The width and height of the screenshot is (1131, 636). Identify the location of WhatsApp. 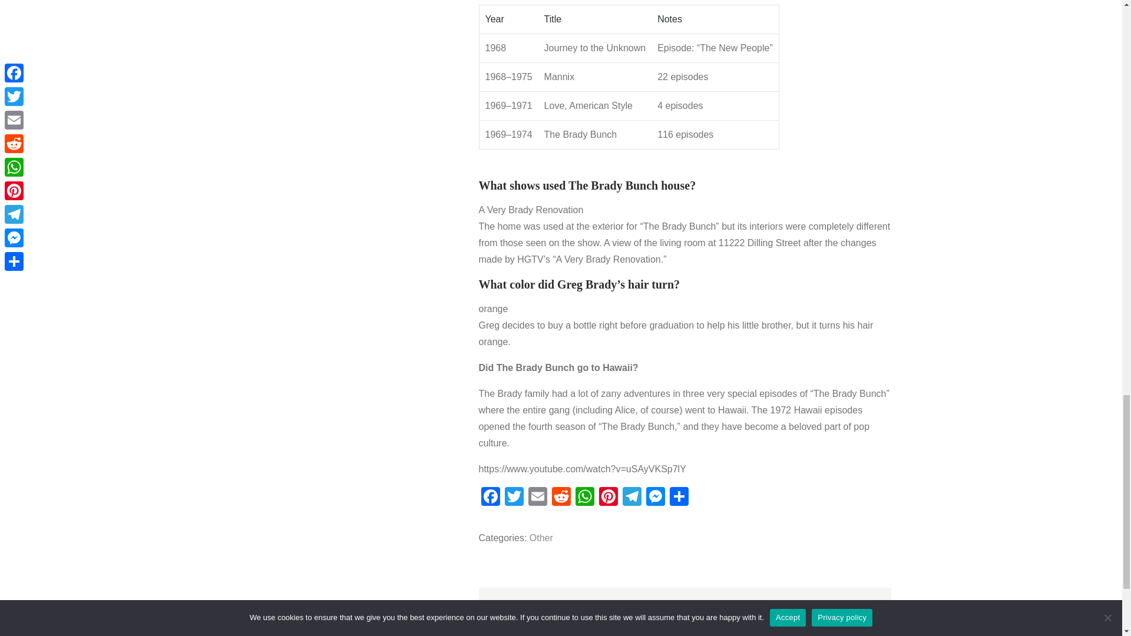
(584, 498).